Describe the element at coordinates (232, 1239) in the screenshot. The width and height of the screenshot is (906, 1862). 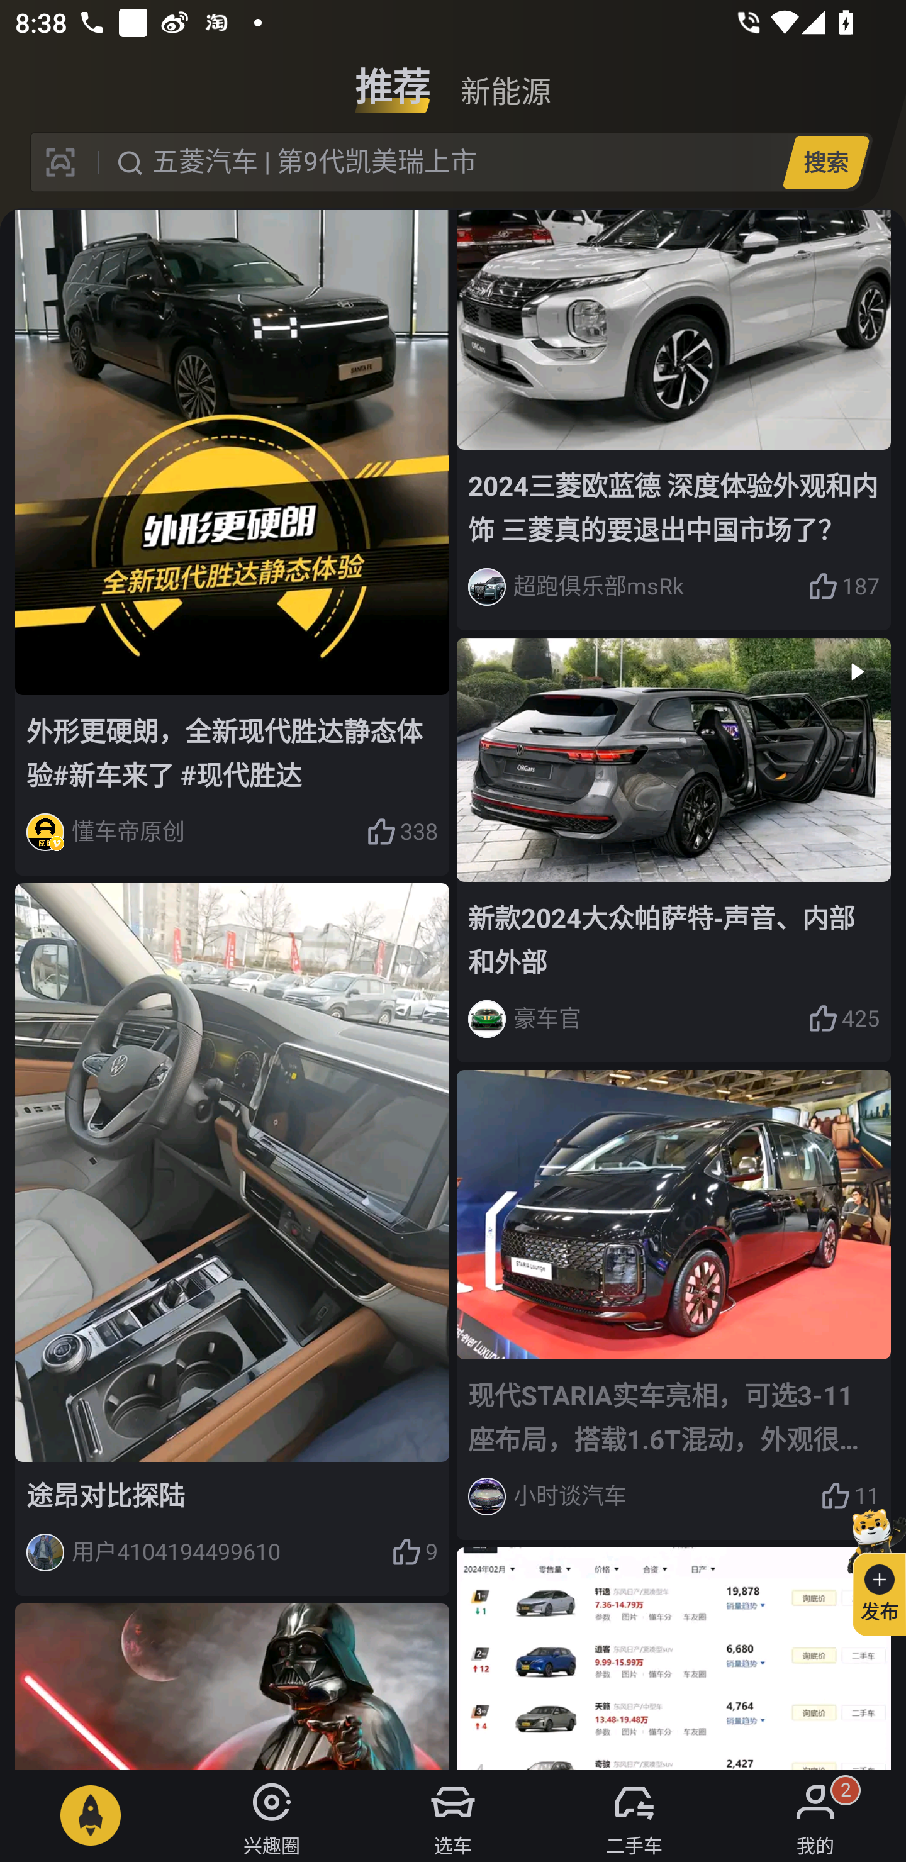
I see `途昂对比探陆 用户4104194499610 9` at that location.